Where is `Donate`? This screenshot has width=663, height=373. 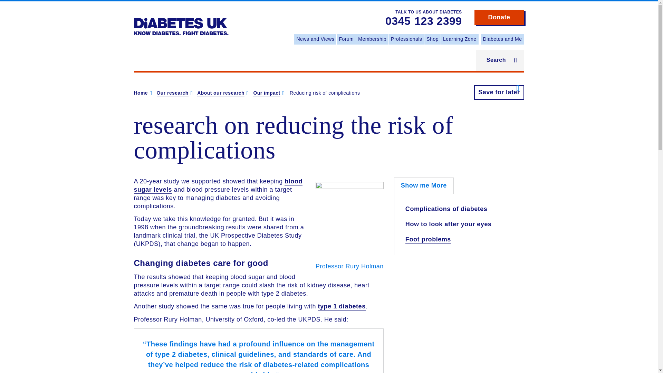 Donate is located at coordinates (499, 17).